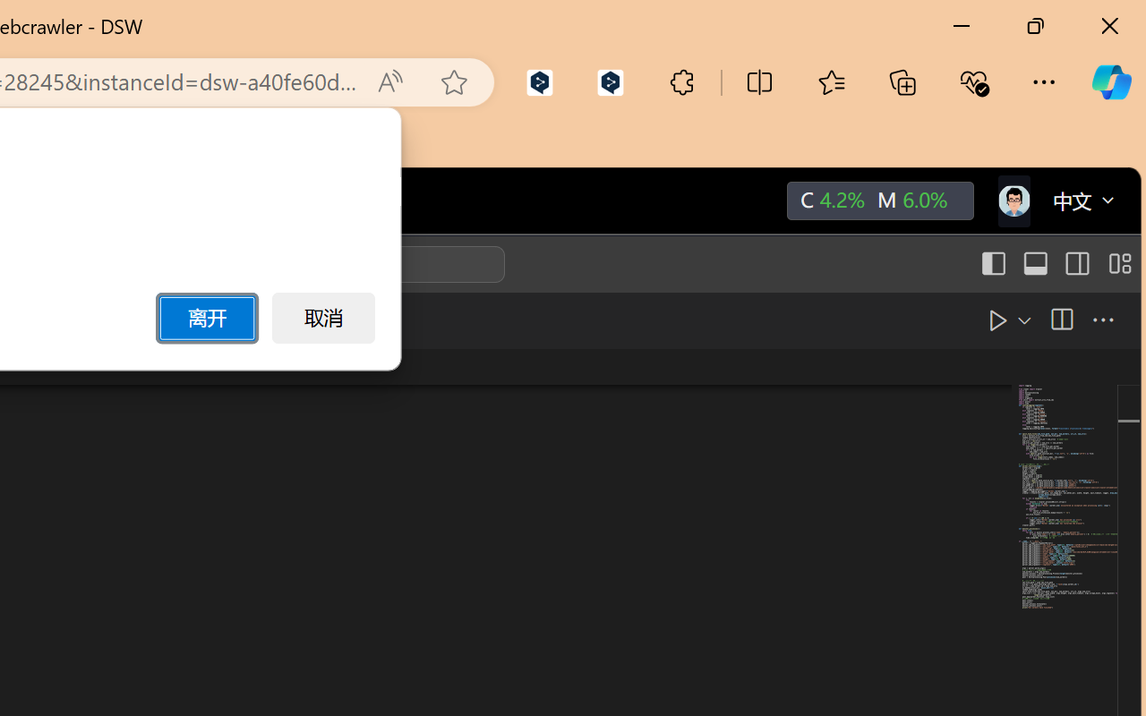  What do you see at coordinates (1076, 264) in the screenshot?
I see `Toggle Secondary Side Bar (Ctrl+Alt+B)` at bounding box center [1076, 264].